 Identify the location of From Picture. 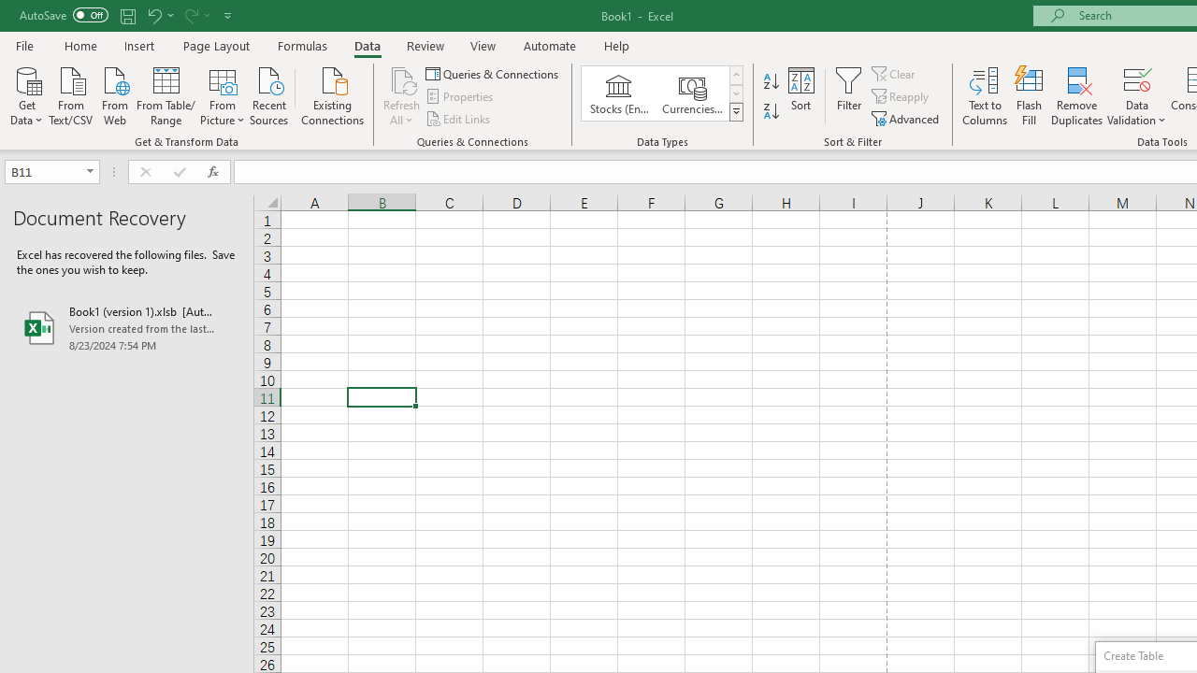
(223, 94).